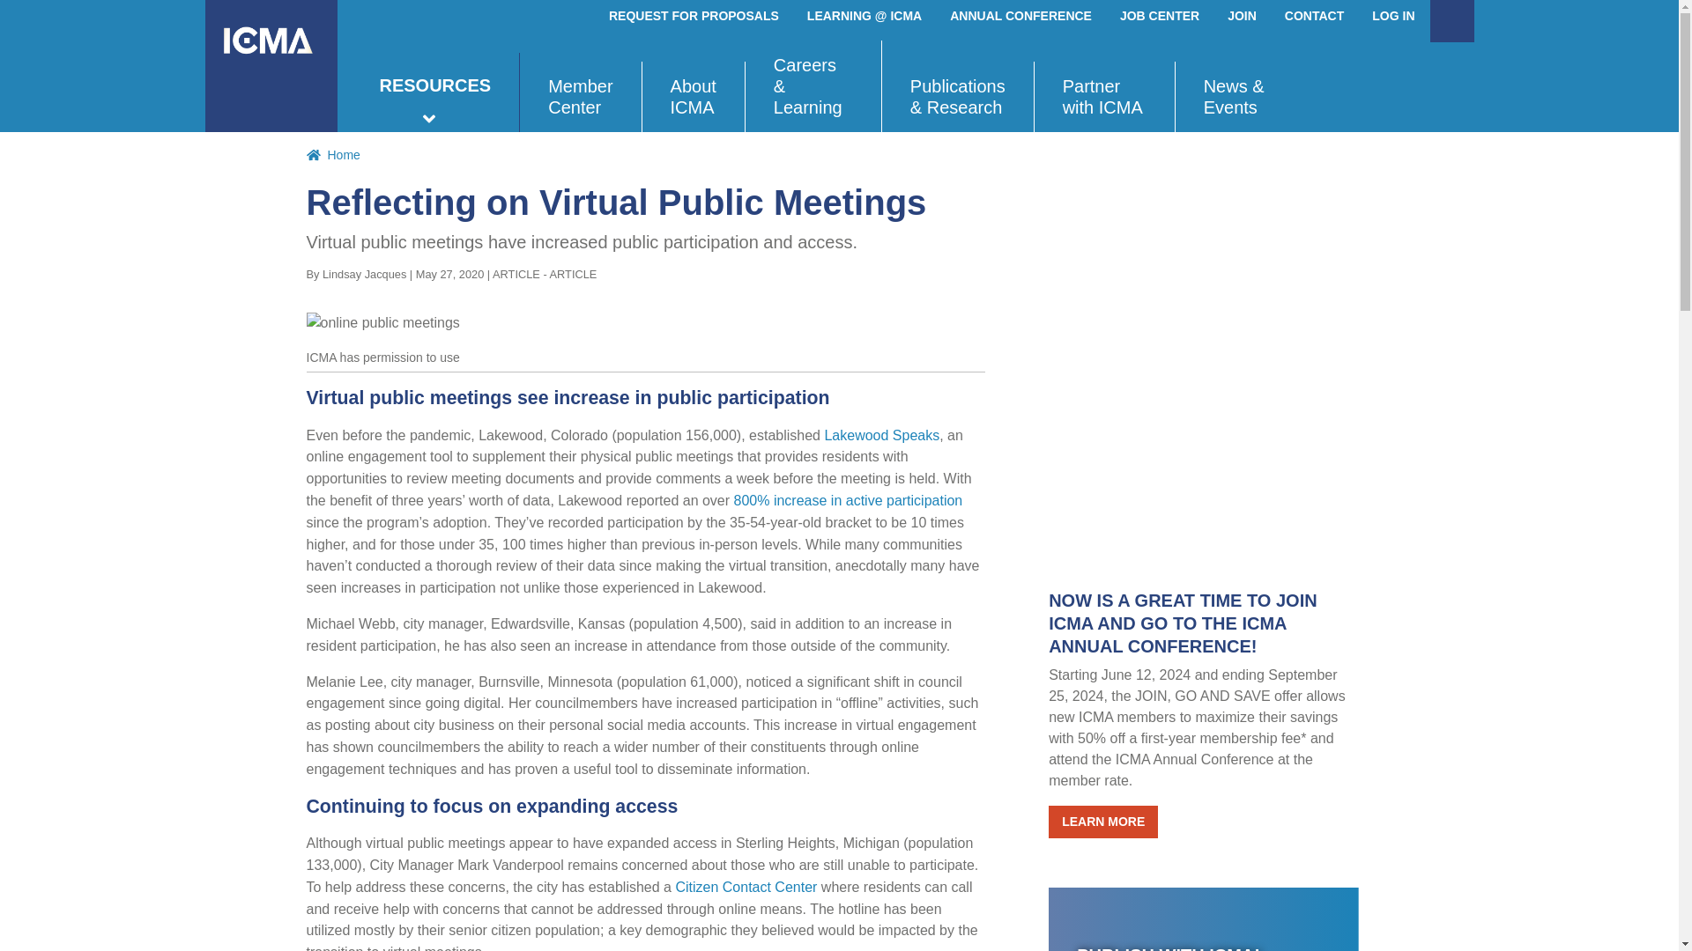 Image resolution: width=1692 pixels, height=951 pixels. Describe the element at coordinates (271, 66) in the screenshot. I see `Home` at that location.